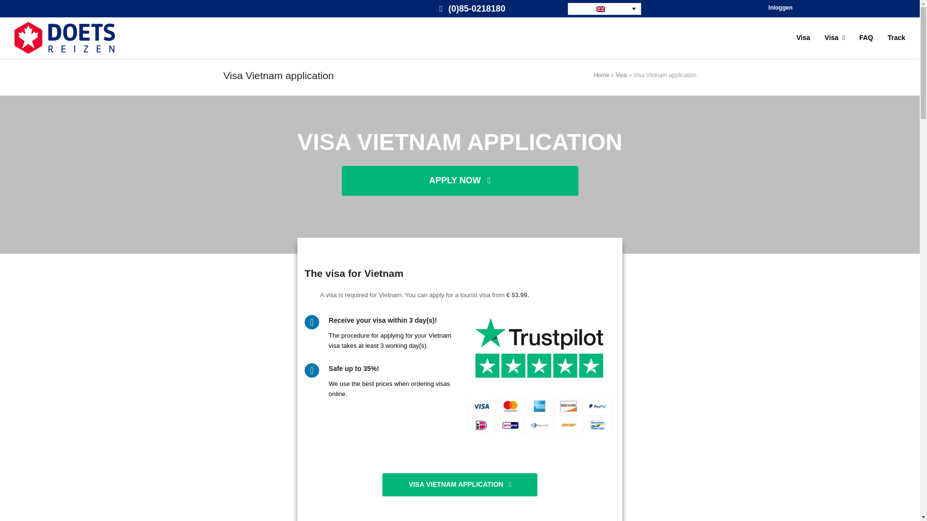 This screenshot has width=927, height=521. What do you see at coordinates (866, 38) in the screenshot?
I see `Track` at bounding box center [866, 38].